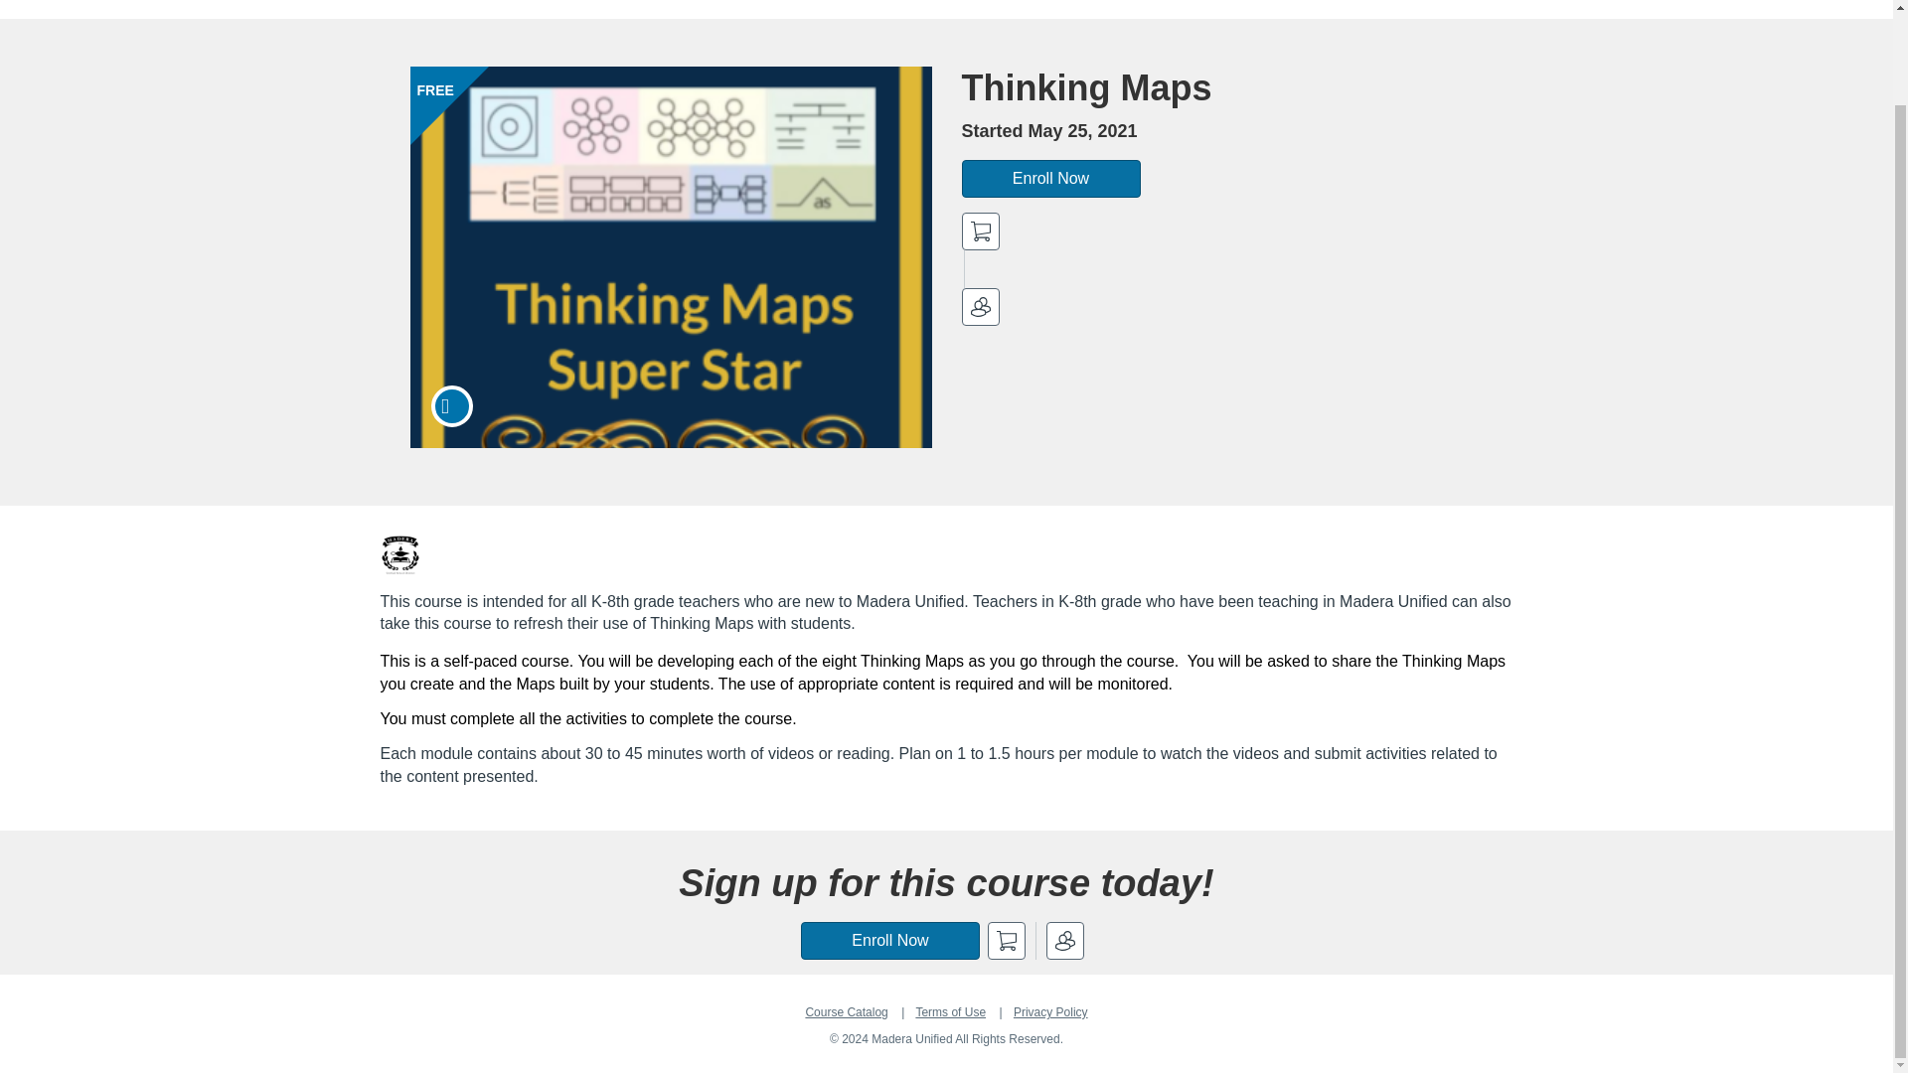  Describe the element at coordinates (950, 1011) in the screenshot. I see `Terms of Use` at that location.